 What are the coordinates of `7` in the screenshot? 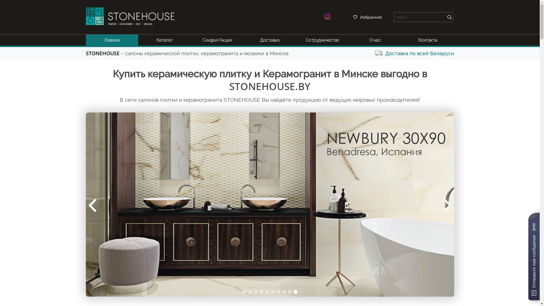 It's located at (279, 292).